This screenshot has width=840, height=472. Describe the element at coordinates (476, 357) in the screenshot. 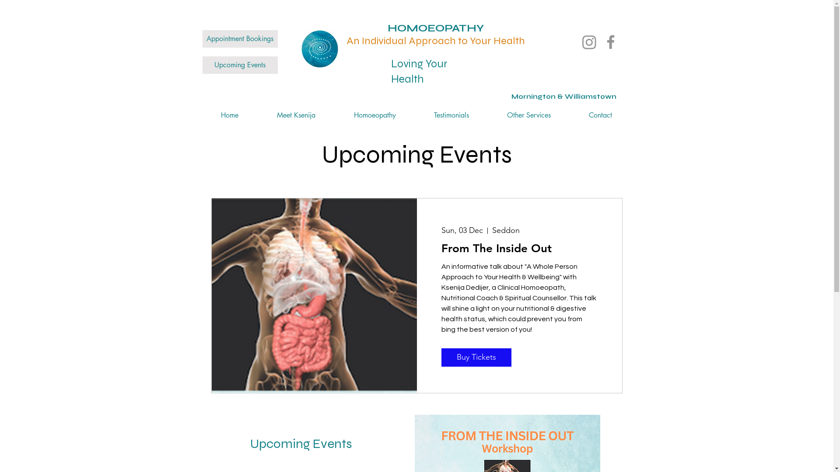

I see `Buy Tickets` at that location.